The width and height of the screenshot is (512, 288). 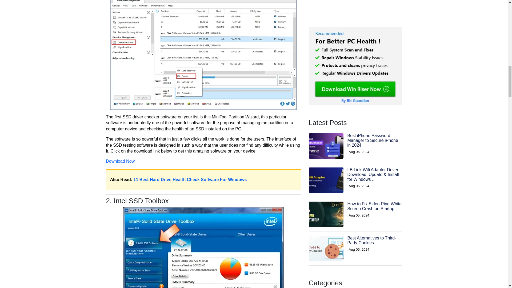 What do you see at coordinates (355, 173) in the screenshot?
I see `Subscribe Now` at bounding box center [355, 173].